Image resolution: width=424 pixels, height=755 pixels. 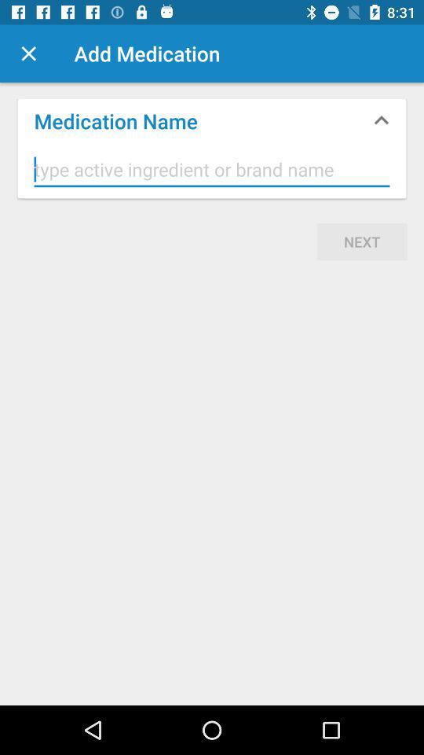 I want to click on launch item next to the add medication icon, so click(x=28, y=53).